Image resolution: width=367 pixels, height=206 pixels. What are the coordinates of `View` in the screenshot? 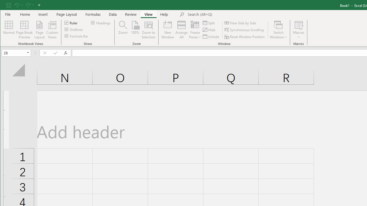 It's located at (149, 14).